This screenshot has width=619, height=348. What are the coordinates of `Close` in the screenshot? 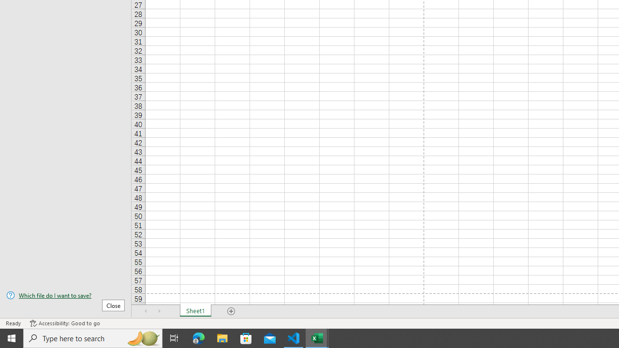 It's located at (113, 305).